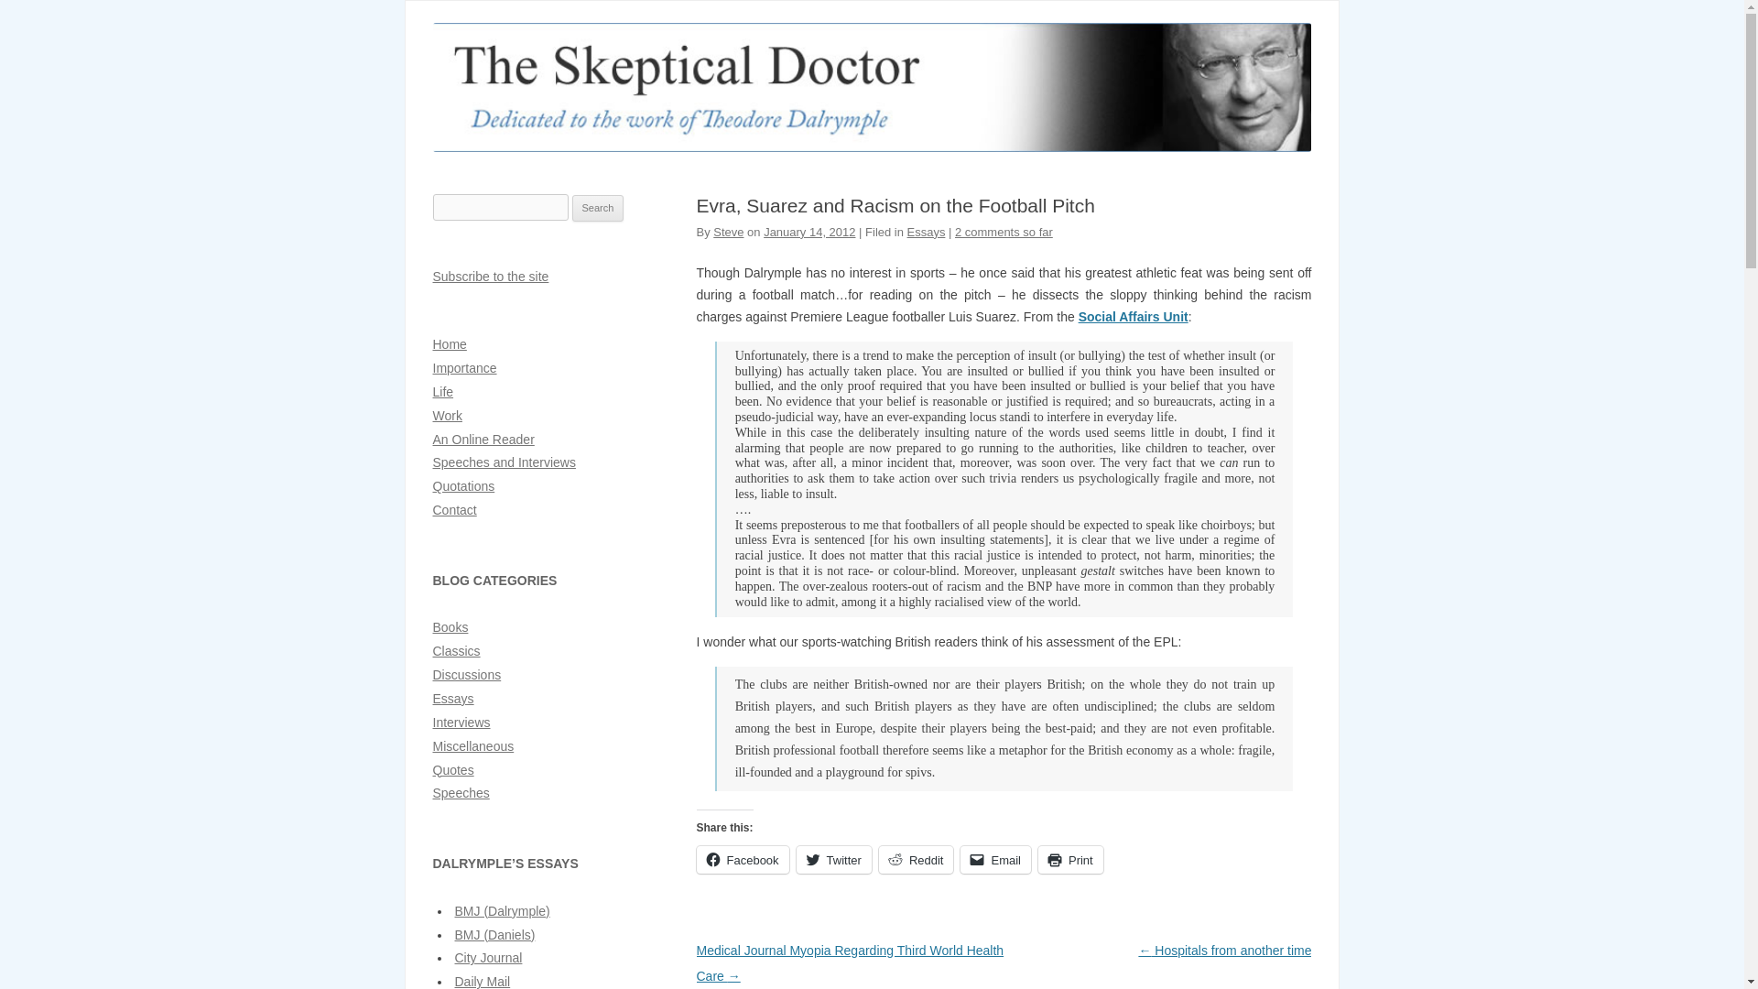  I want to click on Click to email a link to a friend, so click(994, 859).